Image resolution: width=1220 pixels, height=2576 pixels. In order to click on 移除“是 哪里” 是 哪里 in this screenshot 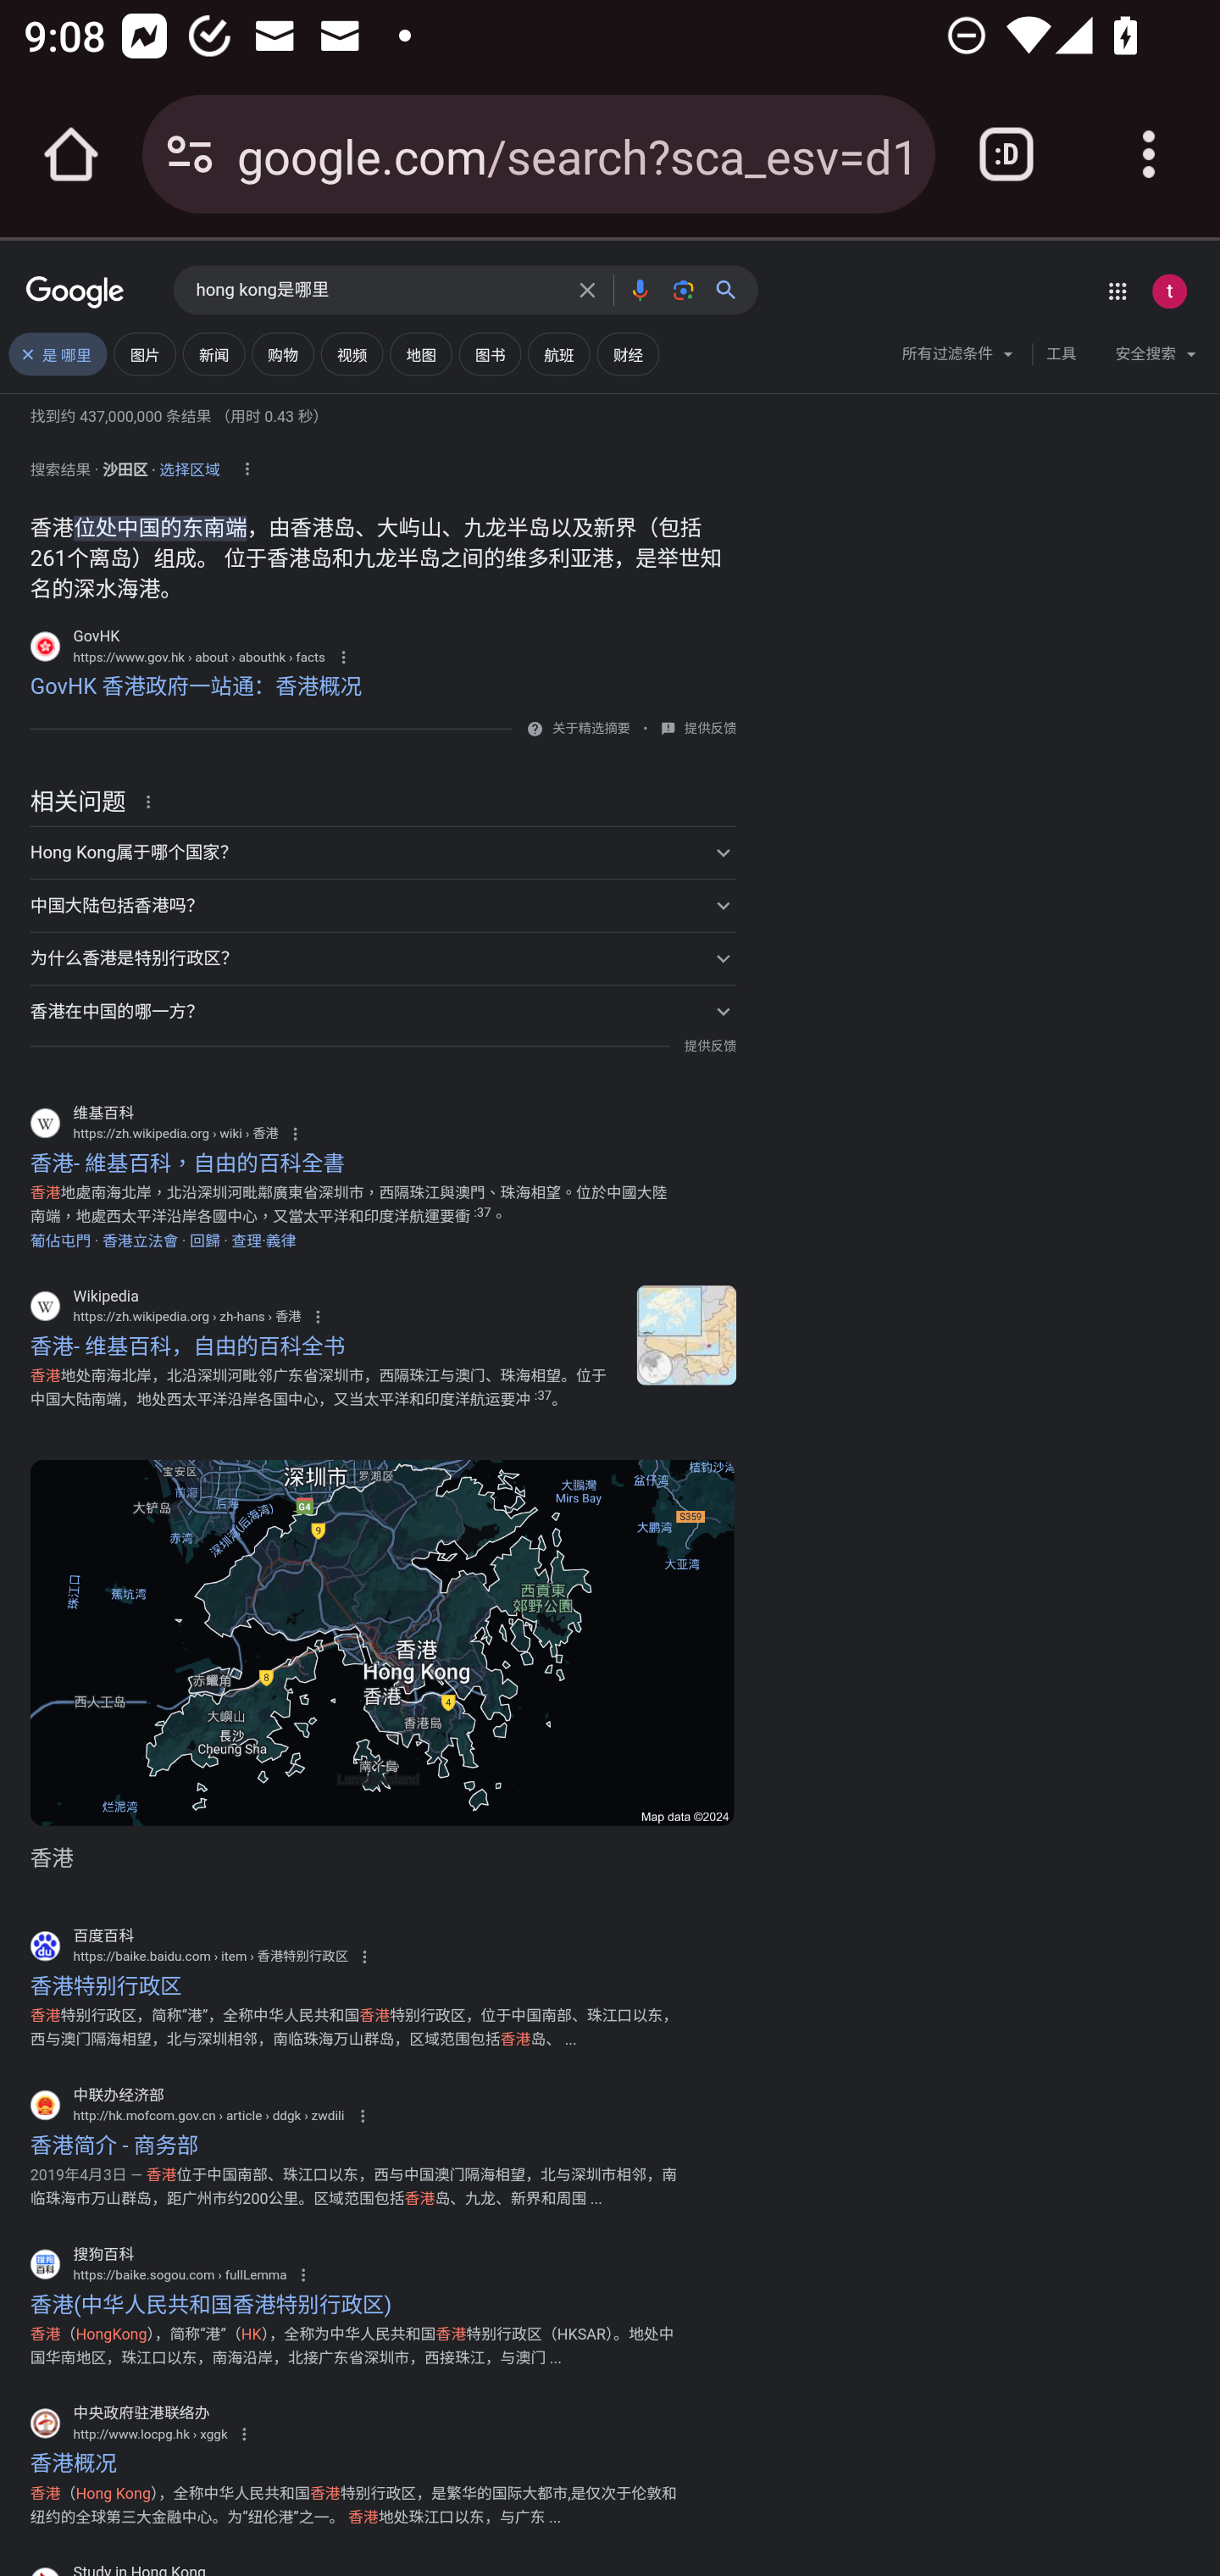, I will do `click(58, 354)`.